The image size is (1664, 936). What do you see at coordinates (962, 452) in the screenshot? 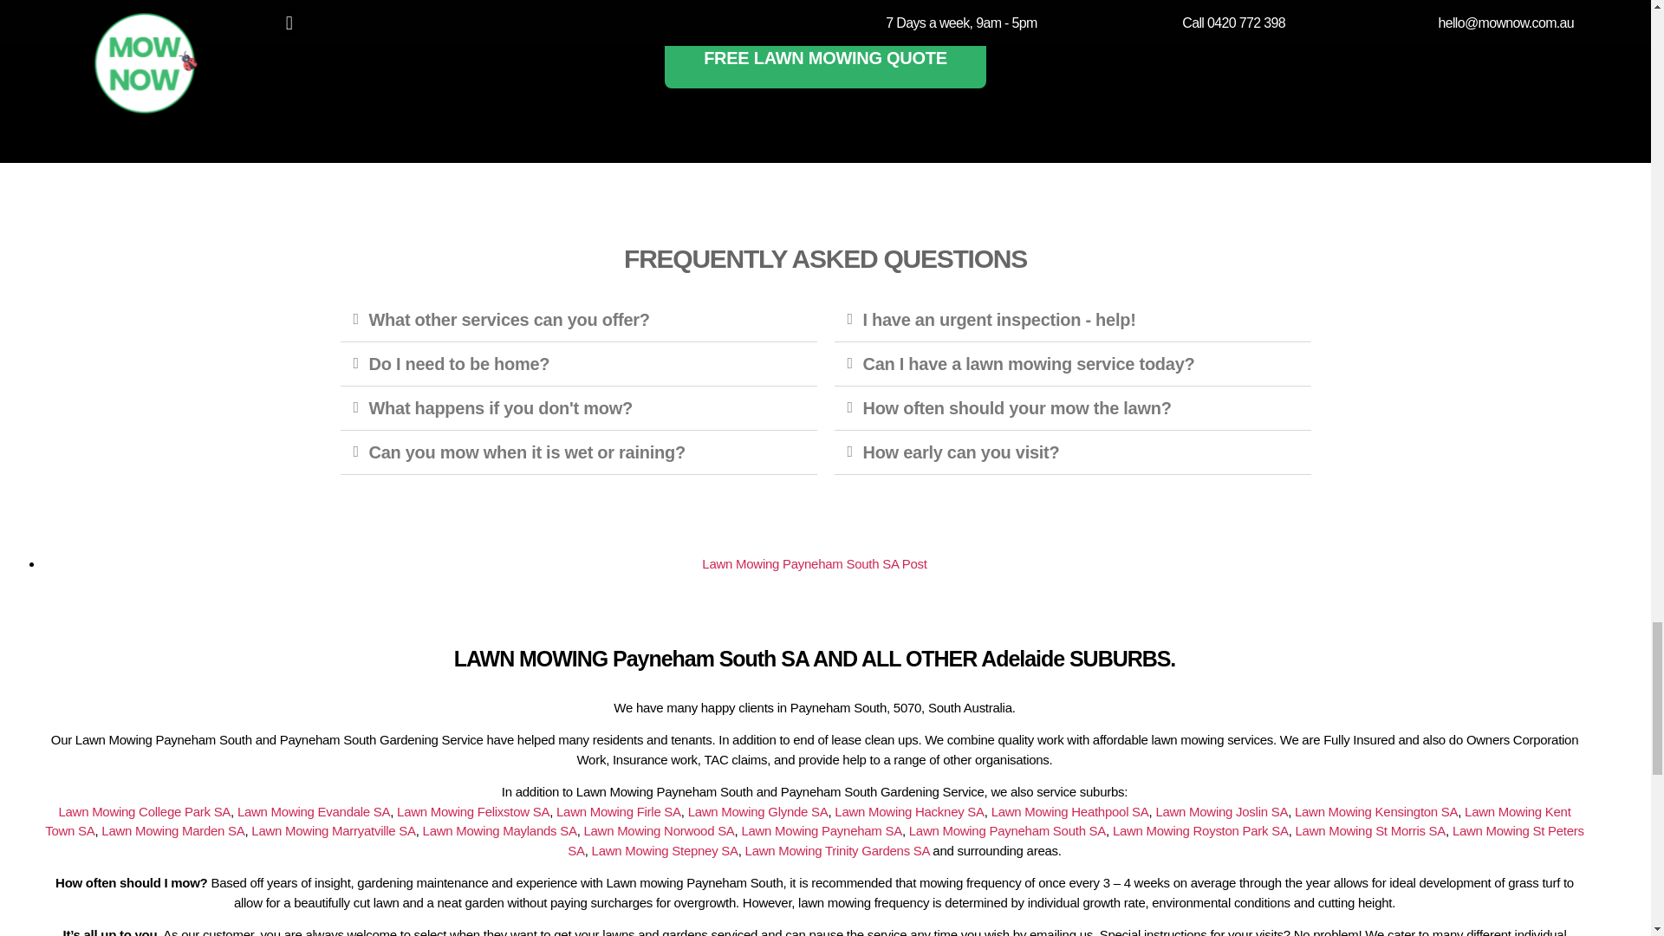
I see `How early can you visit?` at bounding box center [962, 452].